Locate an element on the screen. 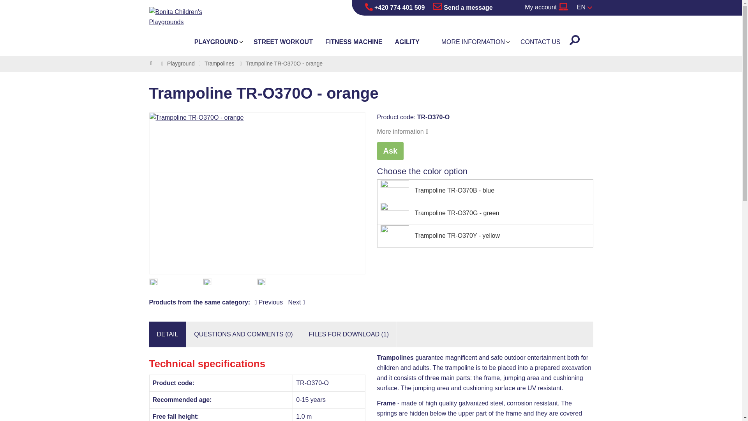  Playground is located at coordinates (181, 63).